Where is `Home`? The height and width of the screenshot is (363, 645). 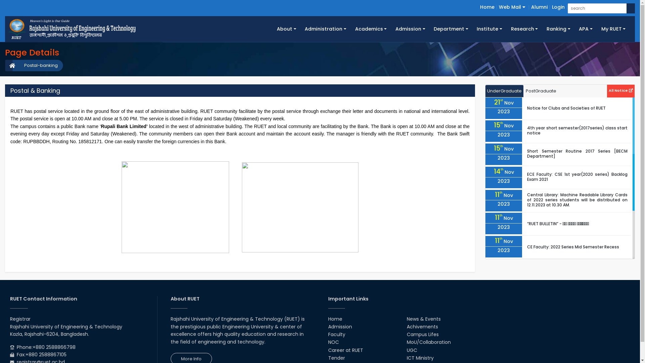 Home is located at coordinates (335, 319).